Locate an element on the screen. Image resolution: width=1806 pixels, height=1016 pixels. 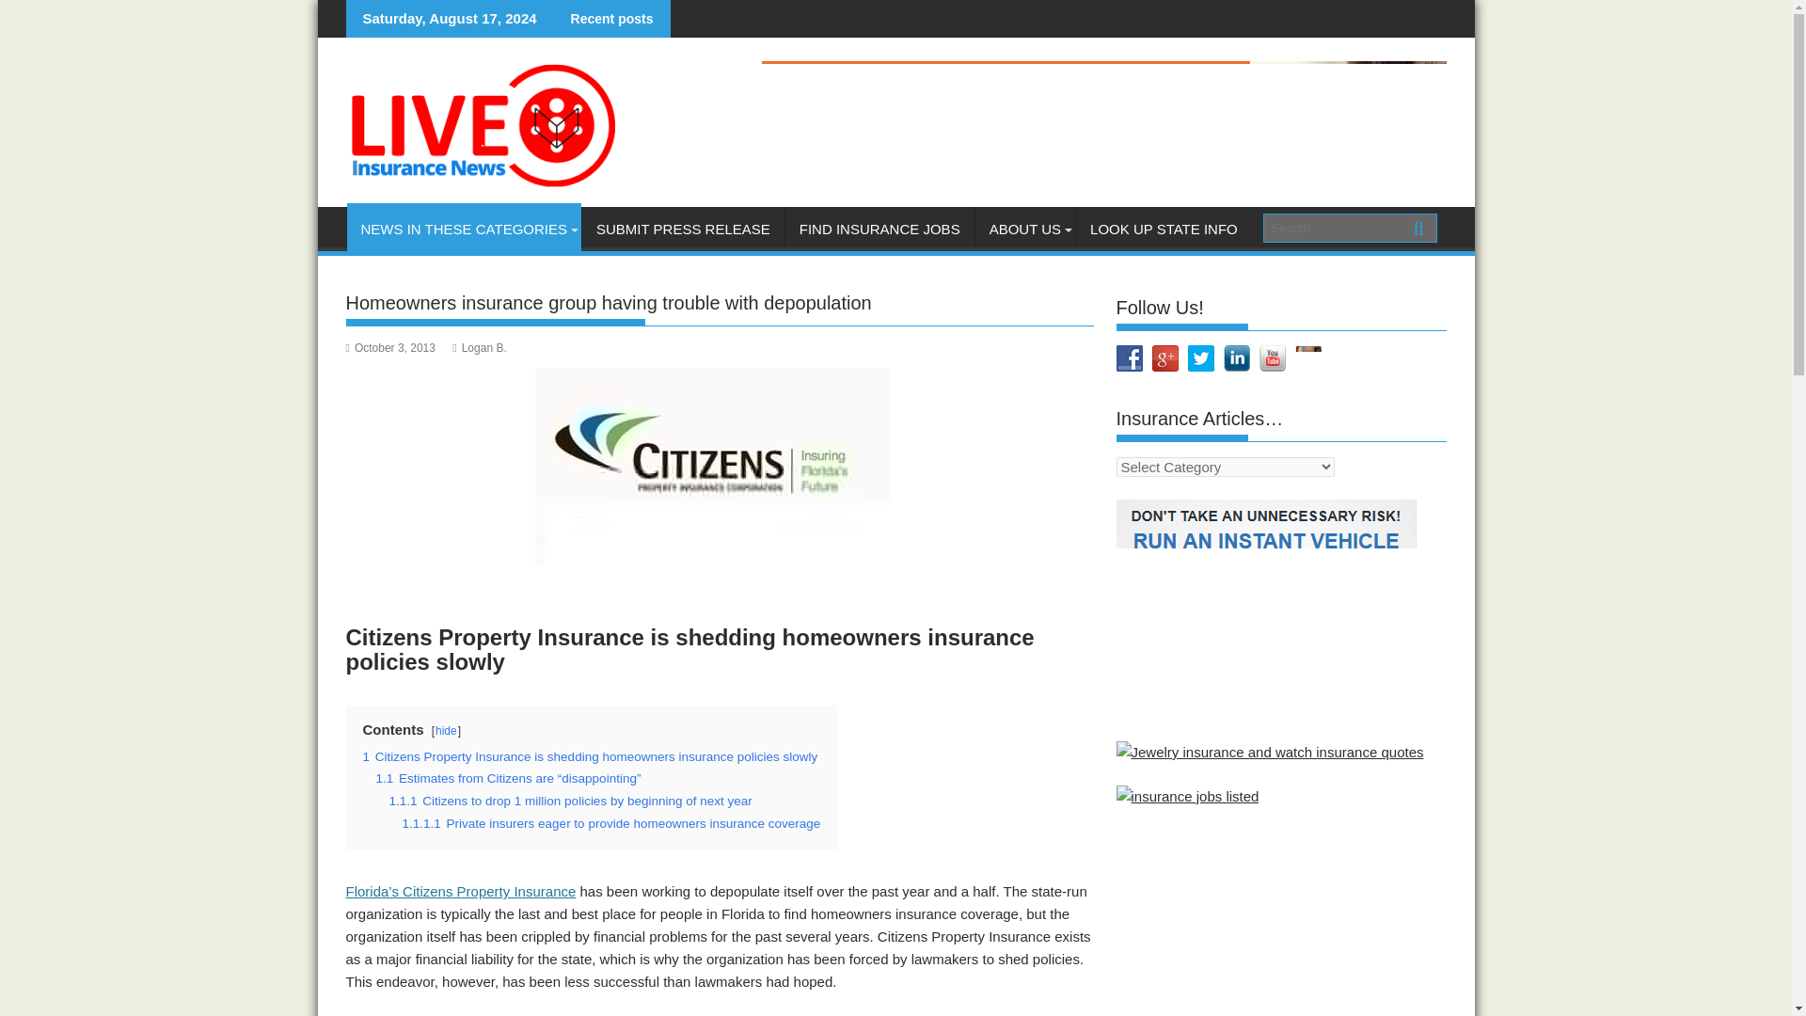
NEWS IN THESE CATEGORIES is located at coordinates (463, 230).